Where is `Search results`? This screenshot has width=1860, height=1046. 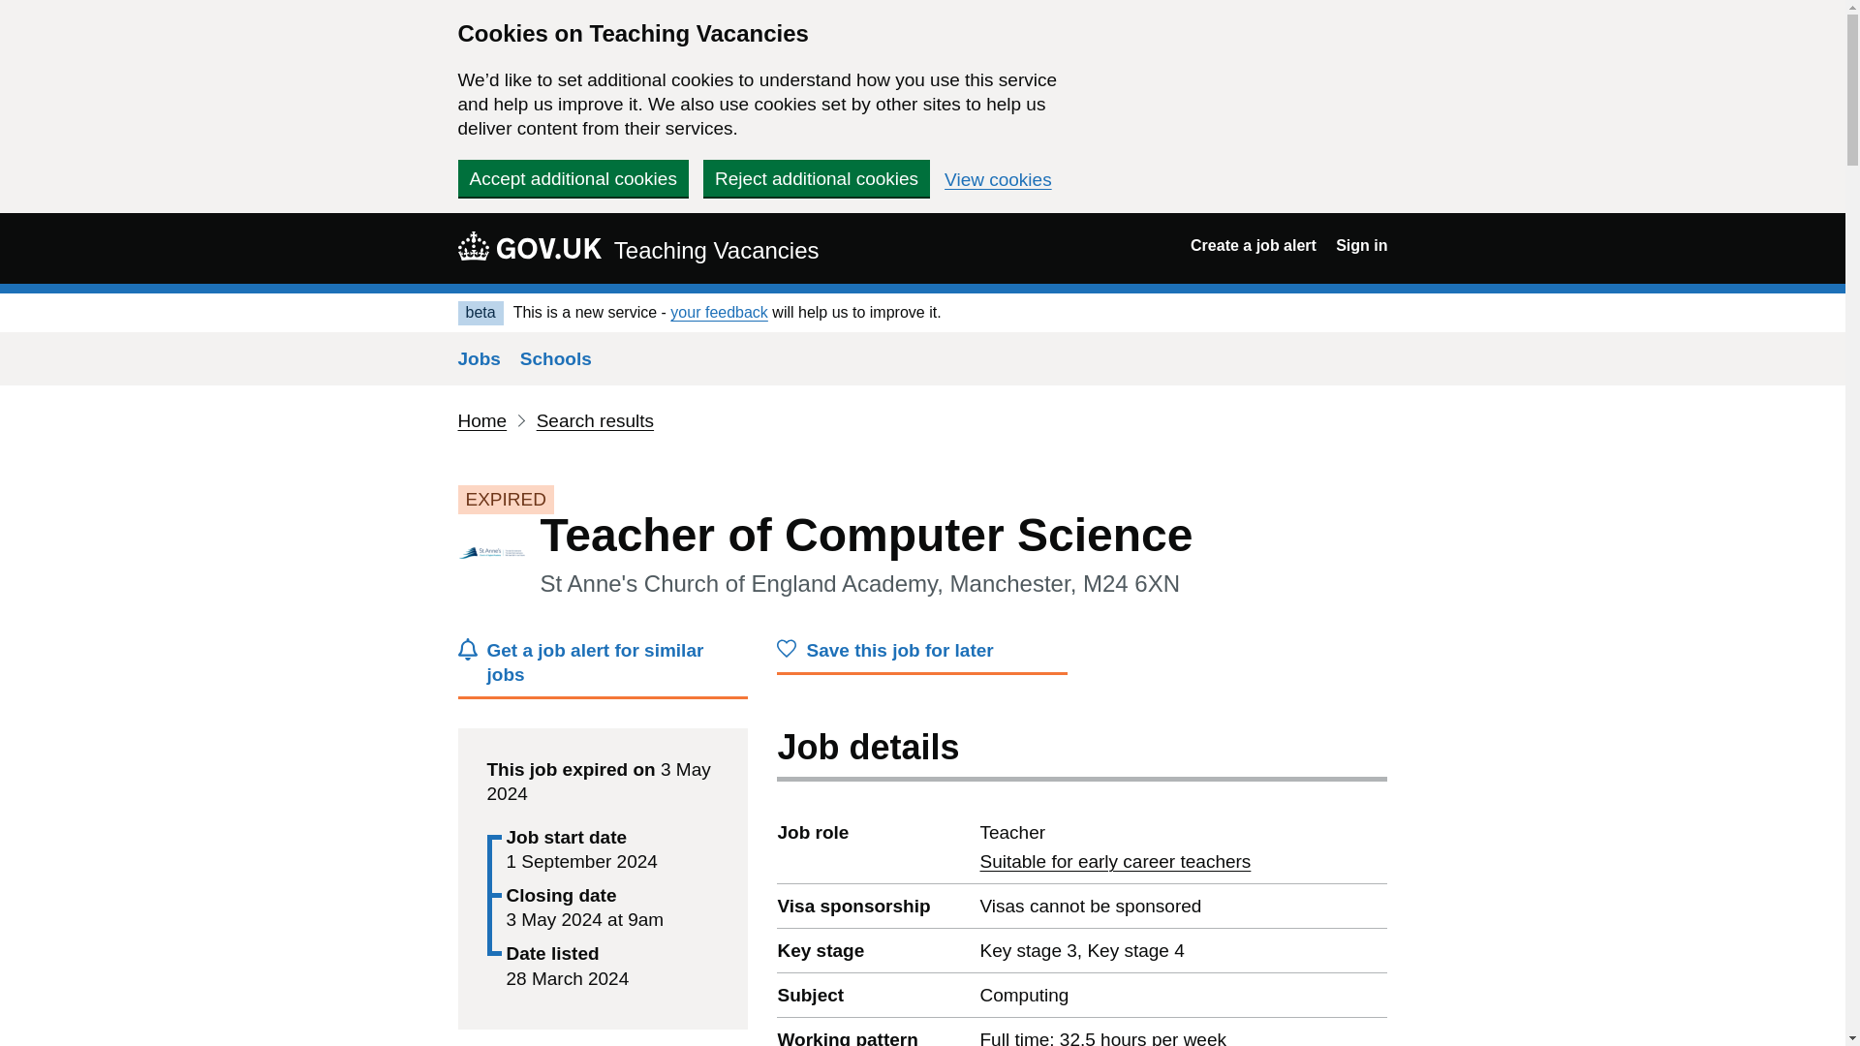 Search results is located at coordinates (595, 420).